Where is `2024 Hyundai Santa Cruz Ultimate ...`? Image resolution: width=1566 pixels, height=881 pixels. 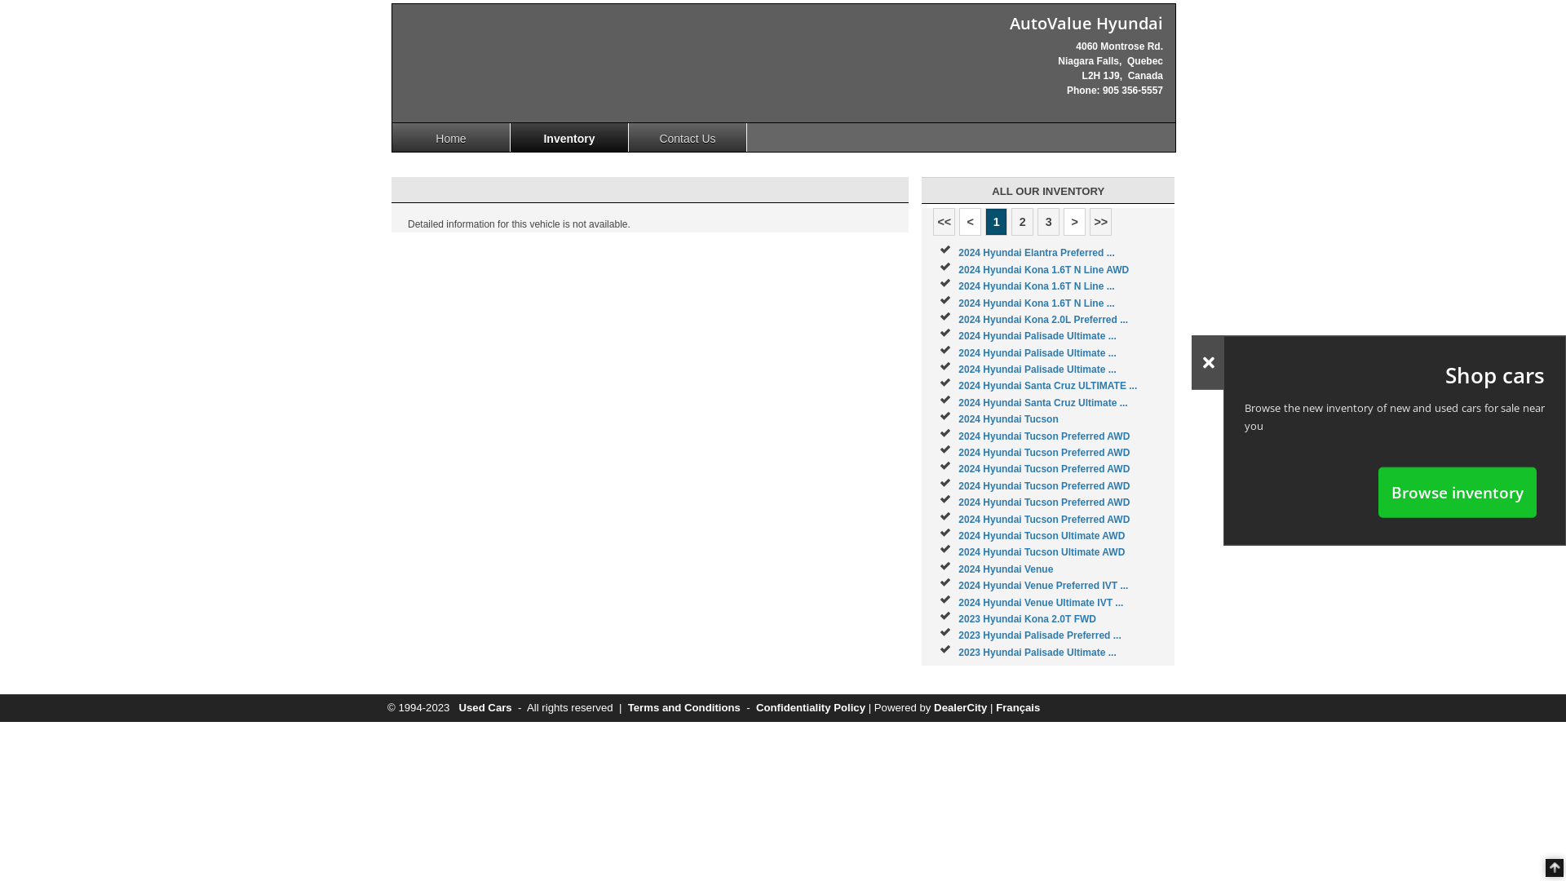 2024 Hyundai Santa Cruz Ultimate ... is located at coordinates (1042, 403).